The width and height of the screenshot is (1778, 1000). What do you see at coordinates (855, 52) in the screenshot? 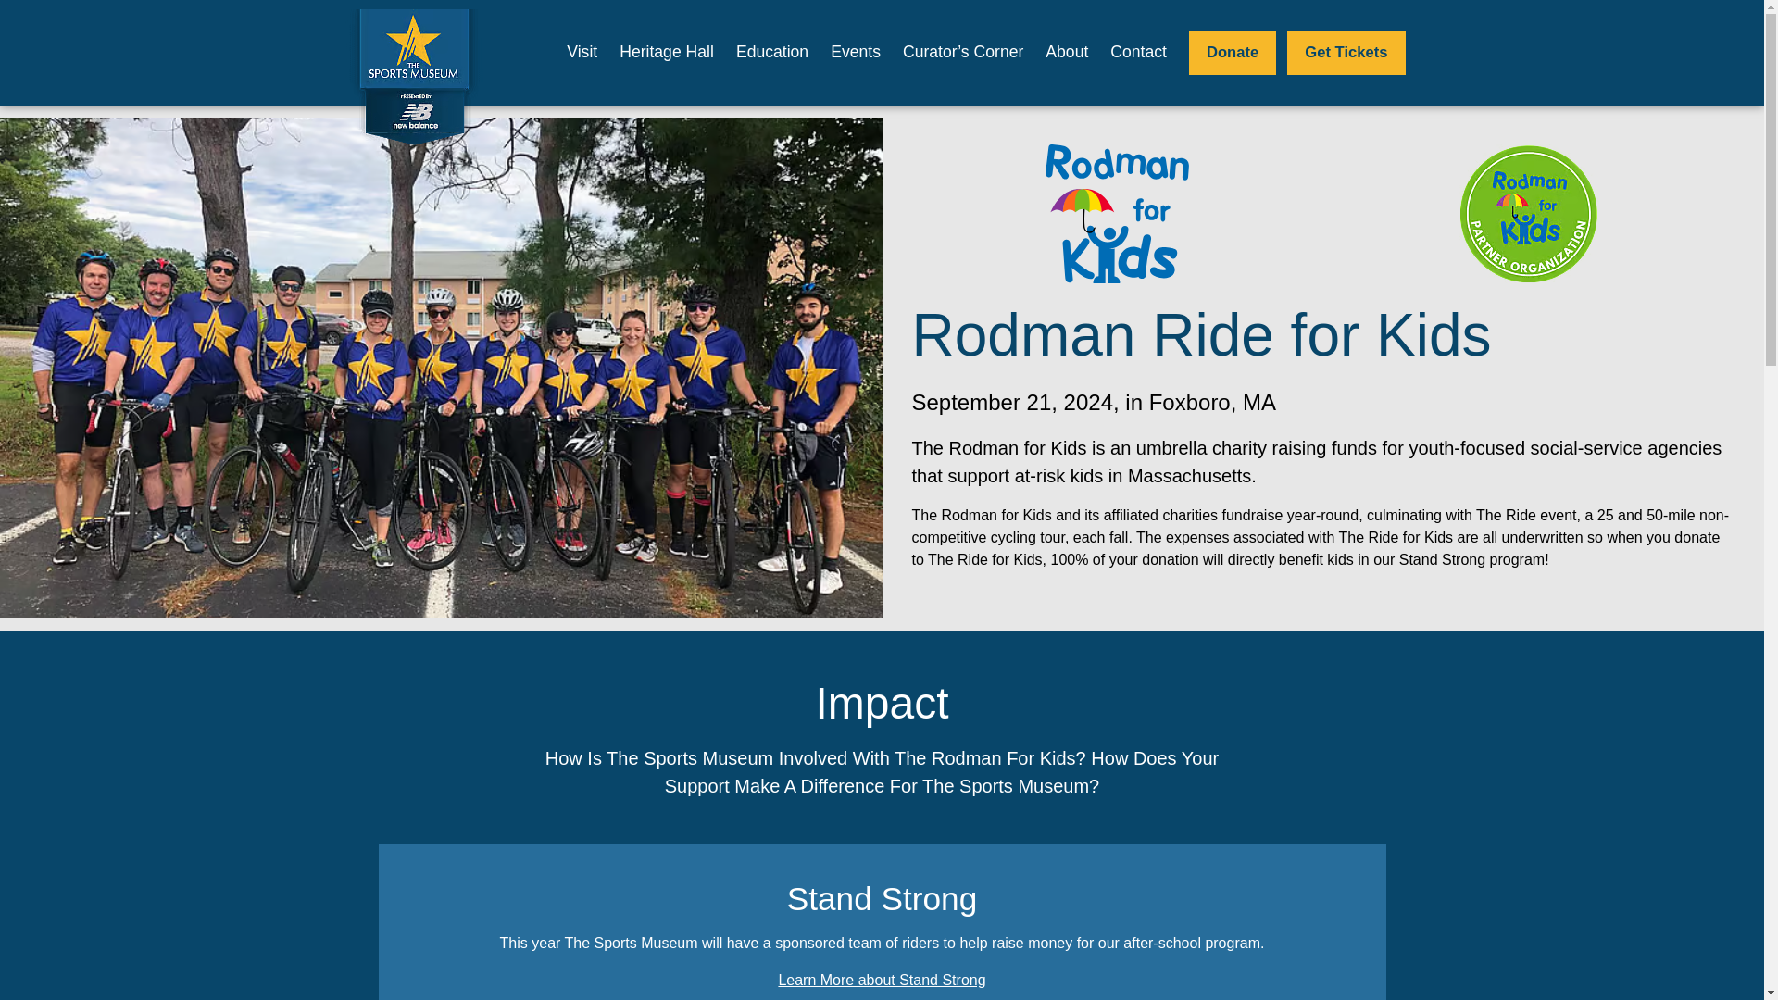
I see `Events` at bounding box center [855, 52].